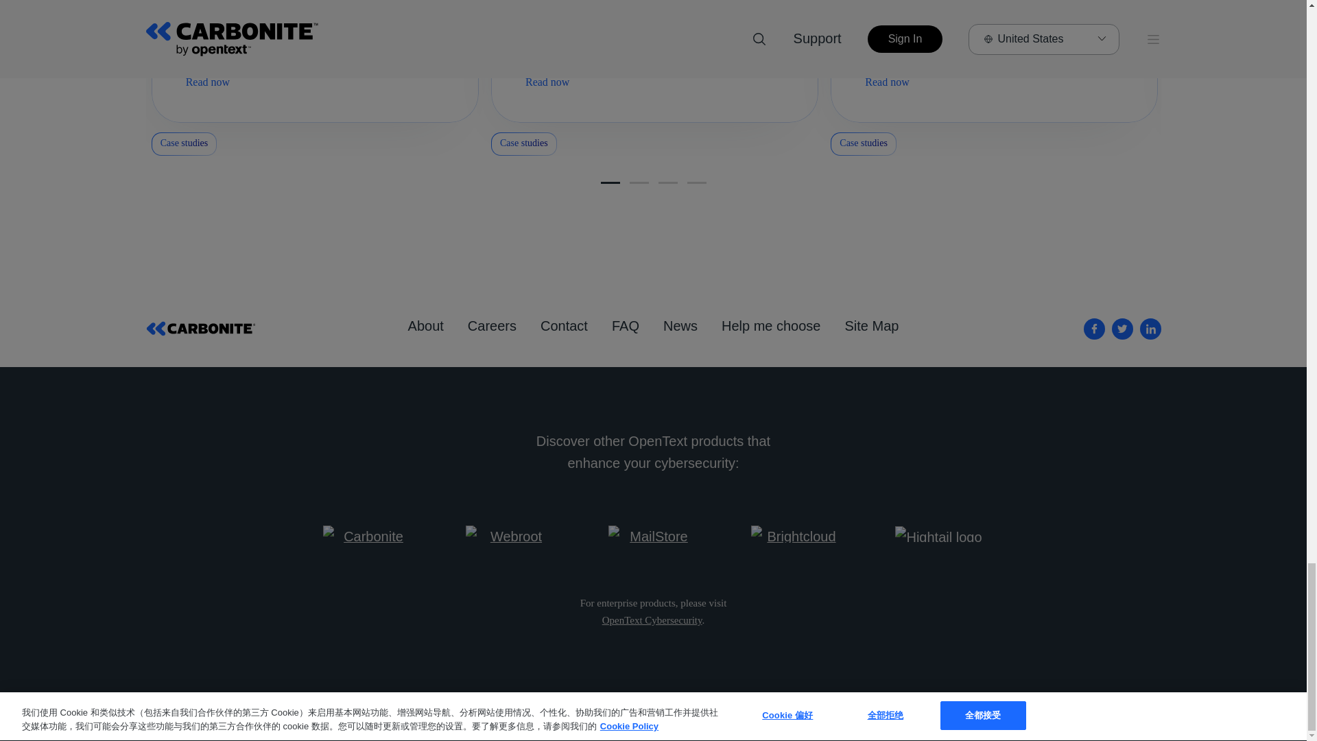  What do you see at coordinates (652, 620) in the screenshot?
I see `OpenText` at bounding box center [652, 620].